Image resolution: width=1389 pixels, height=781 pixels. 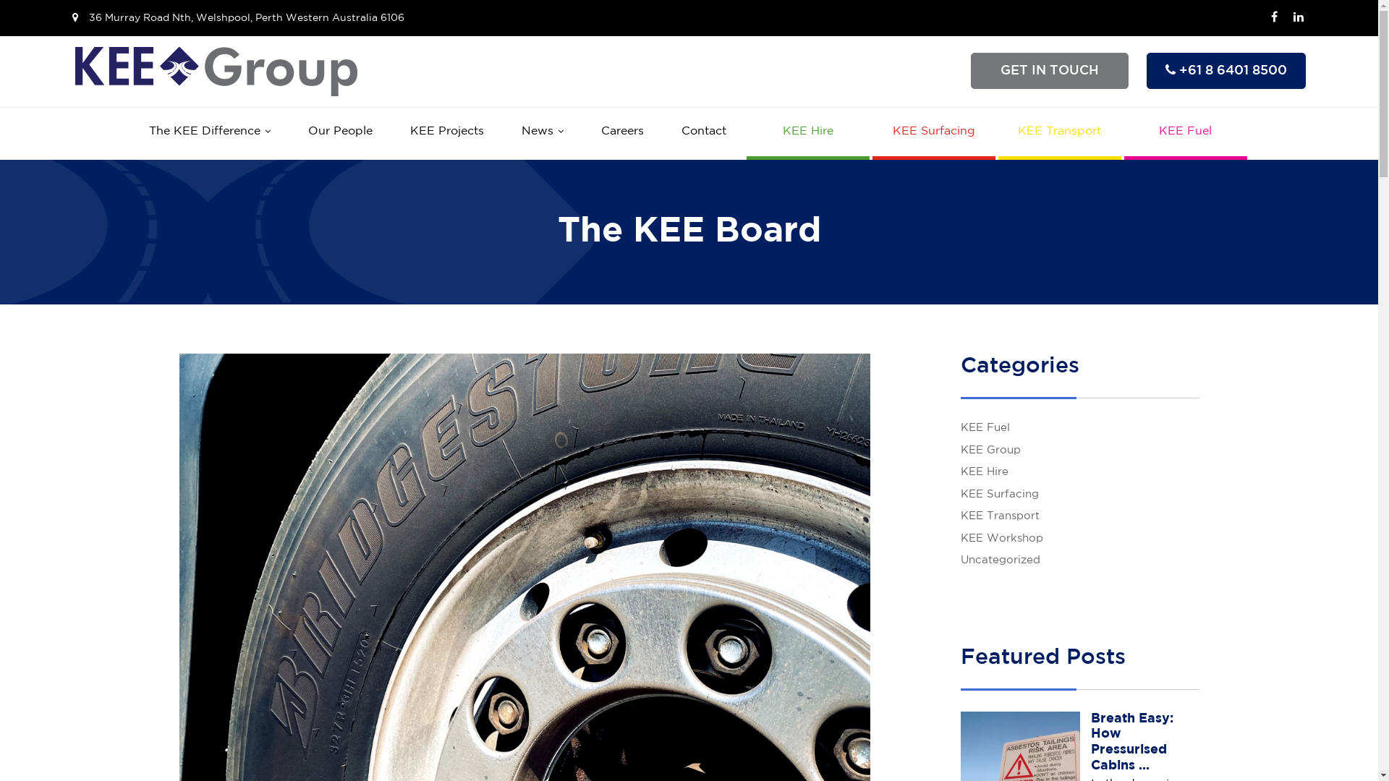 I want to click on +61 8 6401 8500, so click(x=1226, y=71).